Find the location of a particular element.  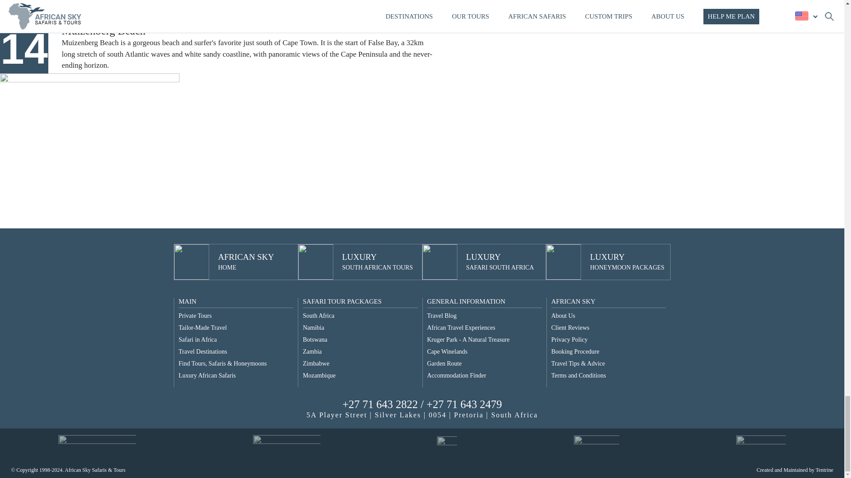

Safari in Africa is located at coordinates (313, 328).